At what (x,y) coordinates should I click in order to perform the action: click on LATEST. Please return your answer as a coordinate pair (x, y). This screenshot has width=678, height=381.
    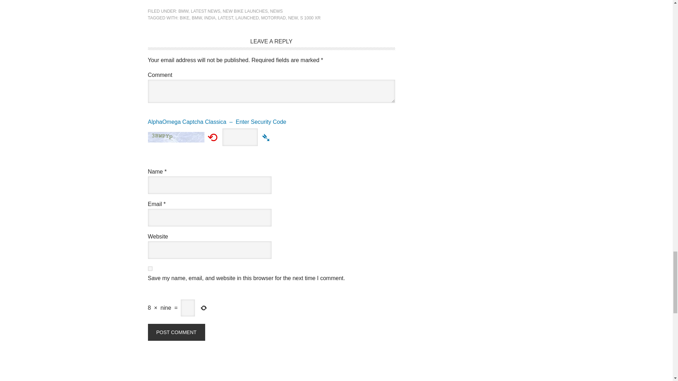
    Looking at the image, I should click on (225, 18).